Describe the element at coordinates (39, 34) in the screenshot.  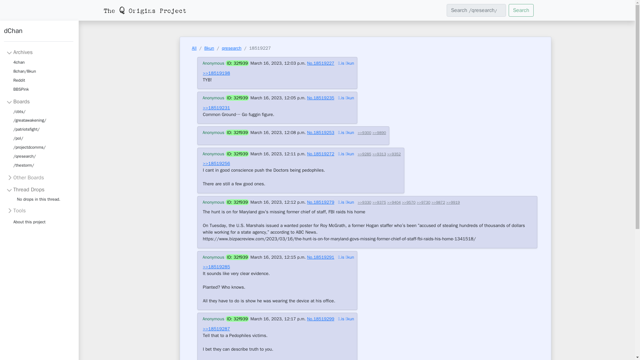
I see `dChan` at that location.